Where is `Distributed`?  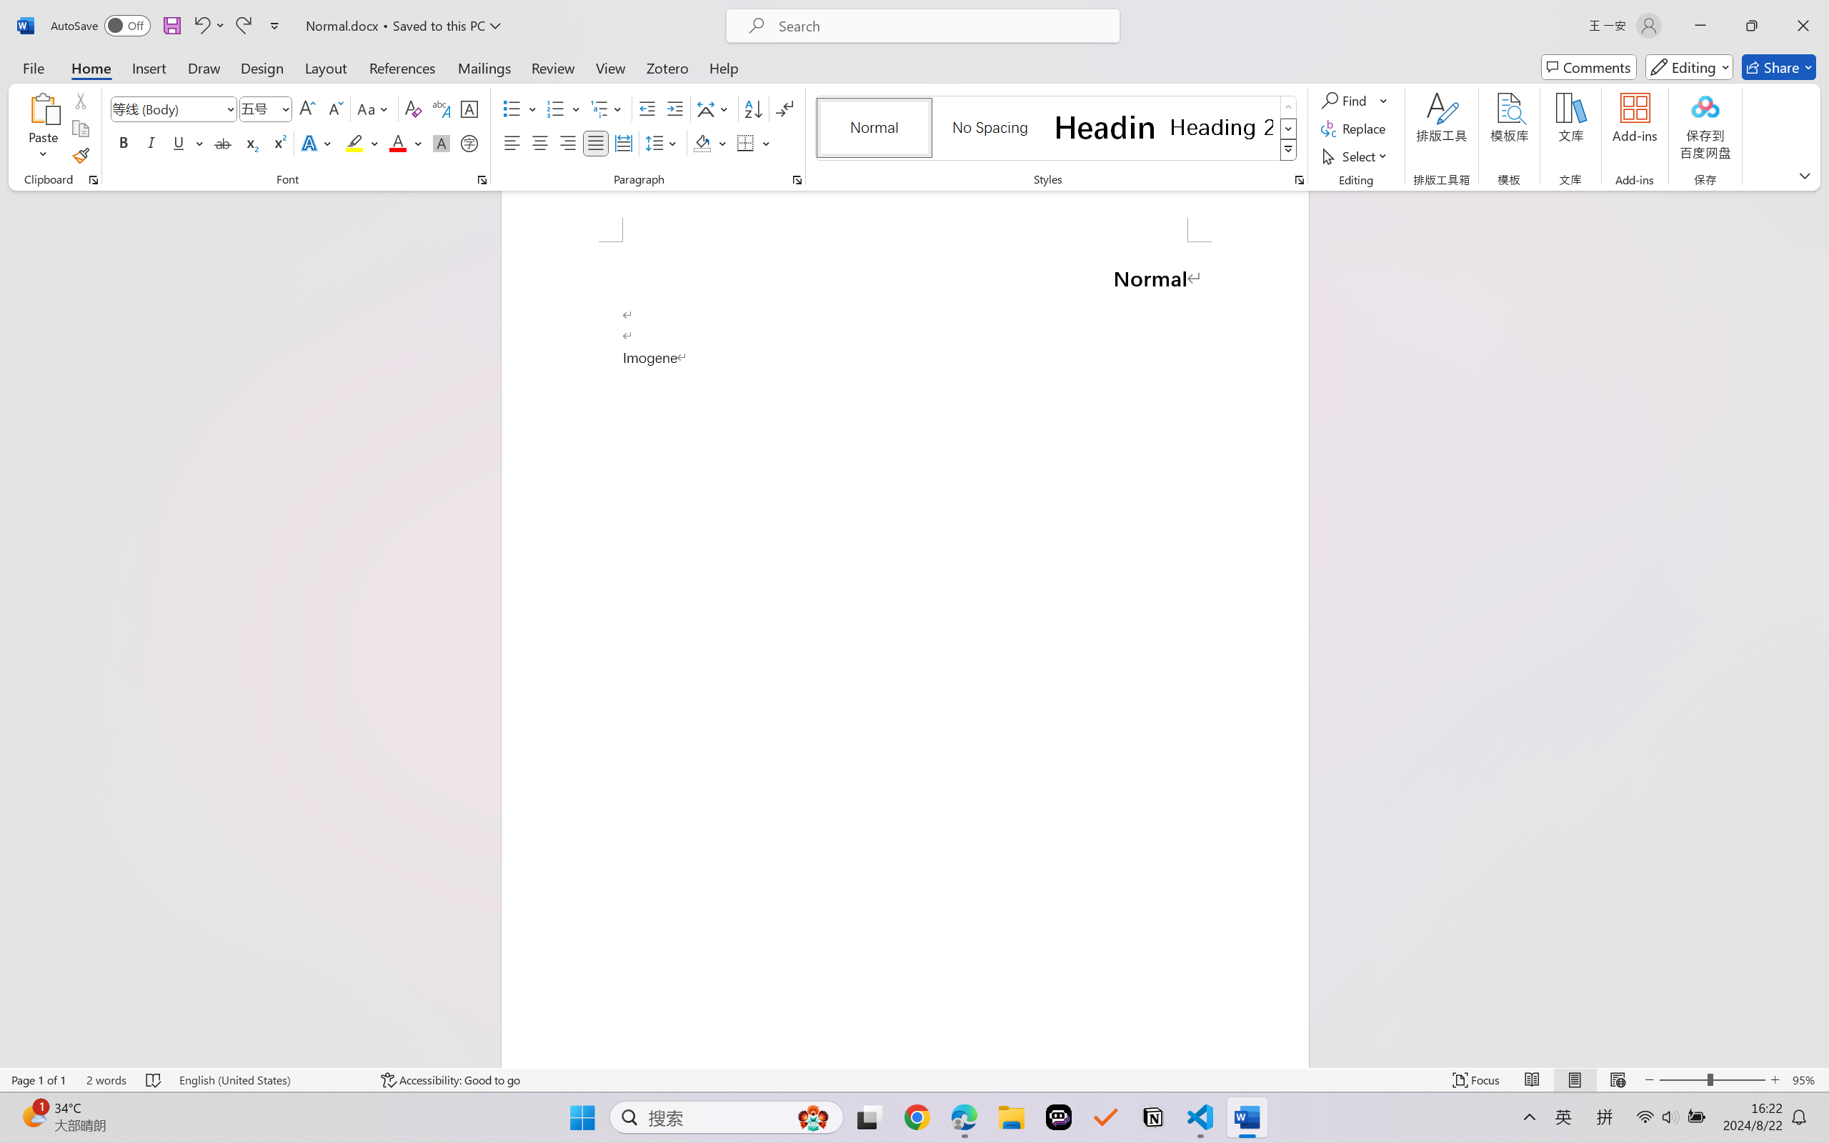 Distributed is located at coordinates (623, 143).